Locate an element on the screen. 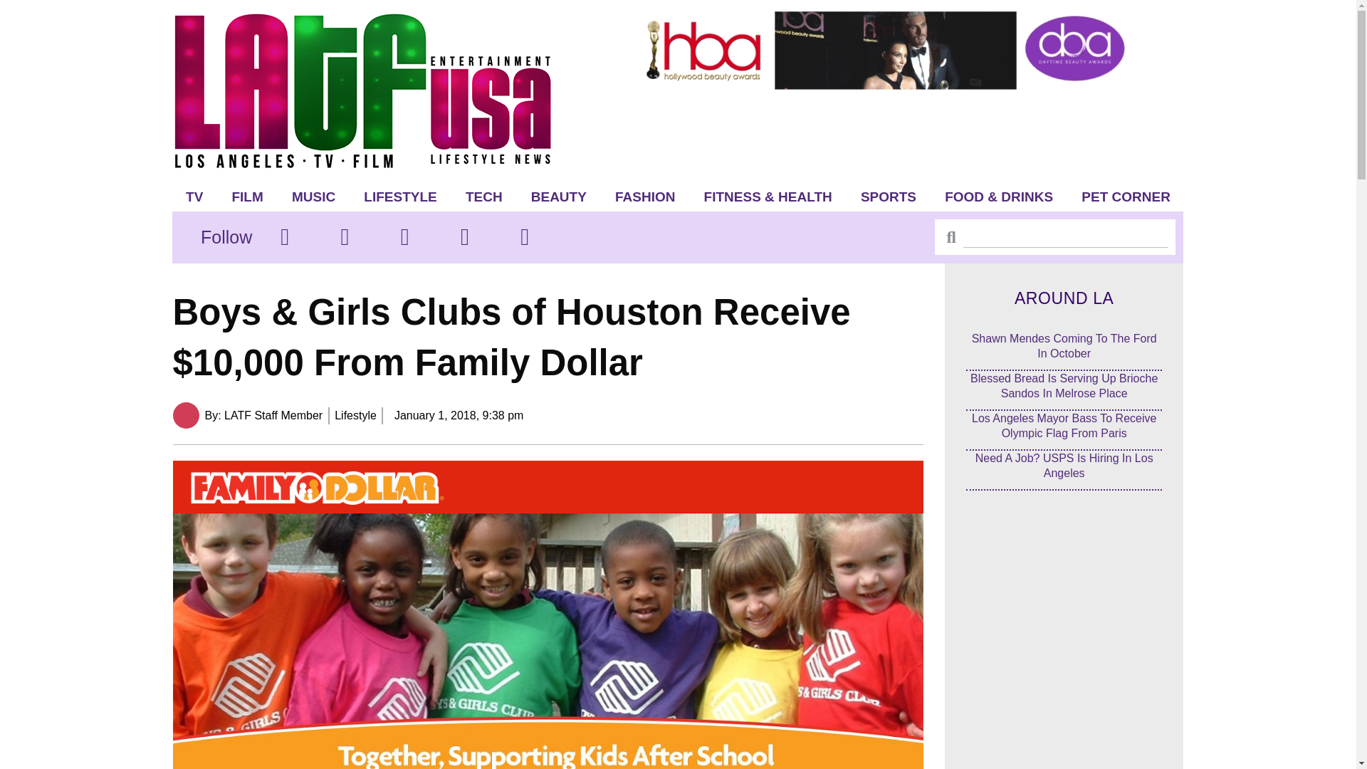 Image resolution: width=1367 pixels, height=769 pixels. FASHION is located at coordinates (645, 197).